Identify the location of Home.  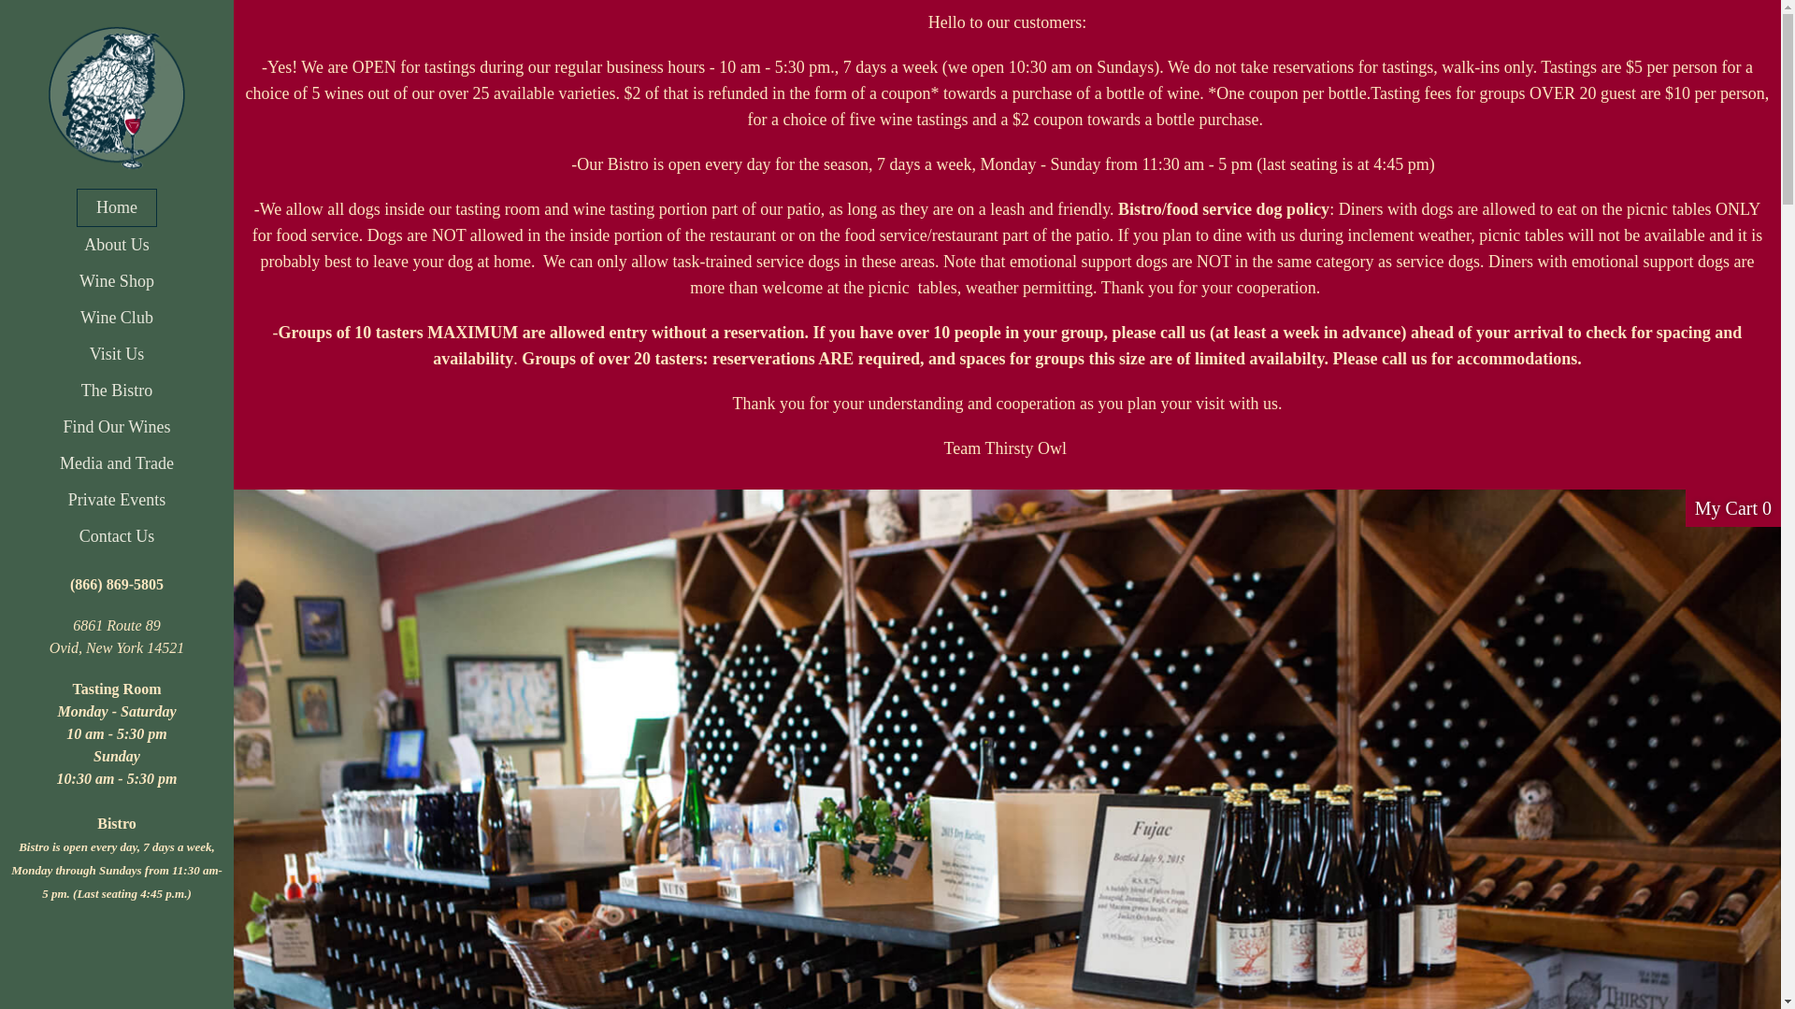
(117, 207).